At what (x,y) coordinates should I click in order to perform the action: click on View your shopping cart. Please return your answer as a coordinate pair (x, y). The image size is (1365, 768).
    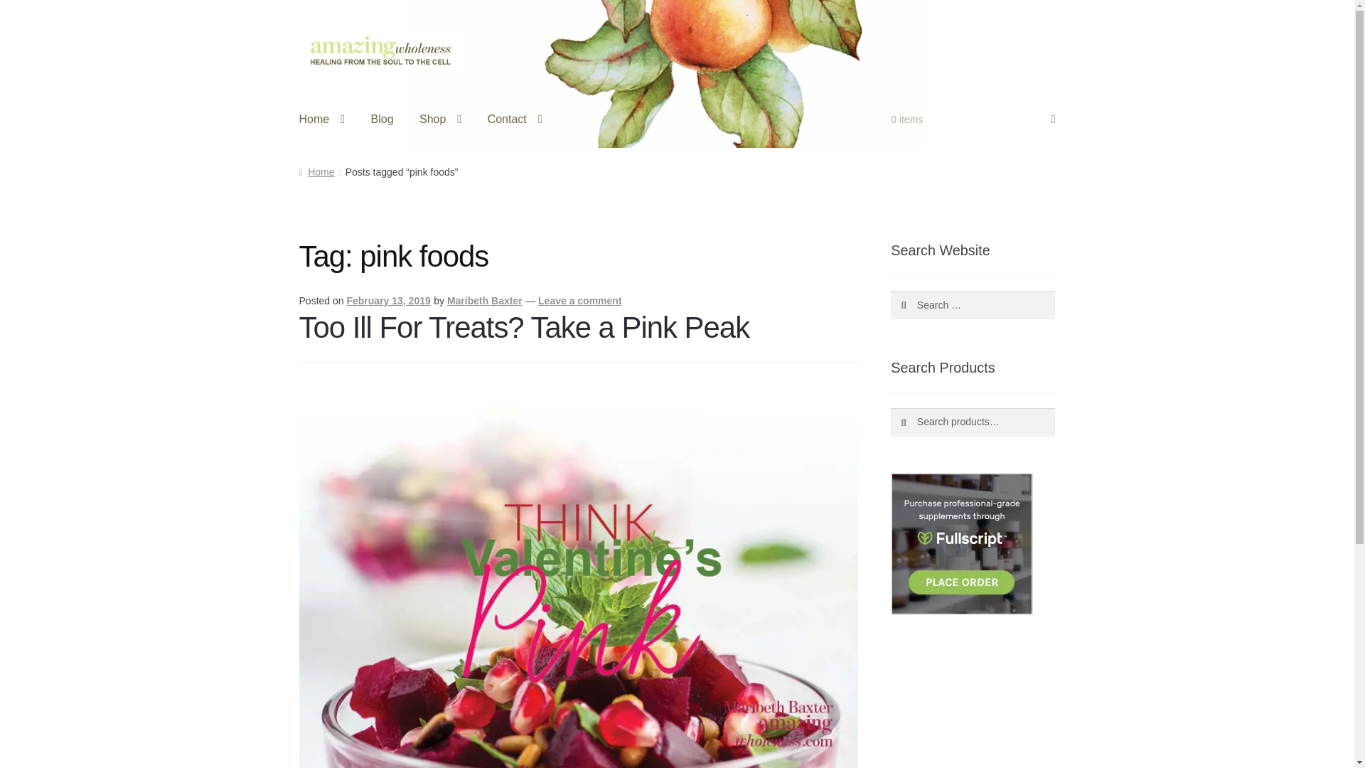
    Looking at the image, I should click on (973, 119).